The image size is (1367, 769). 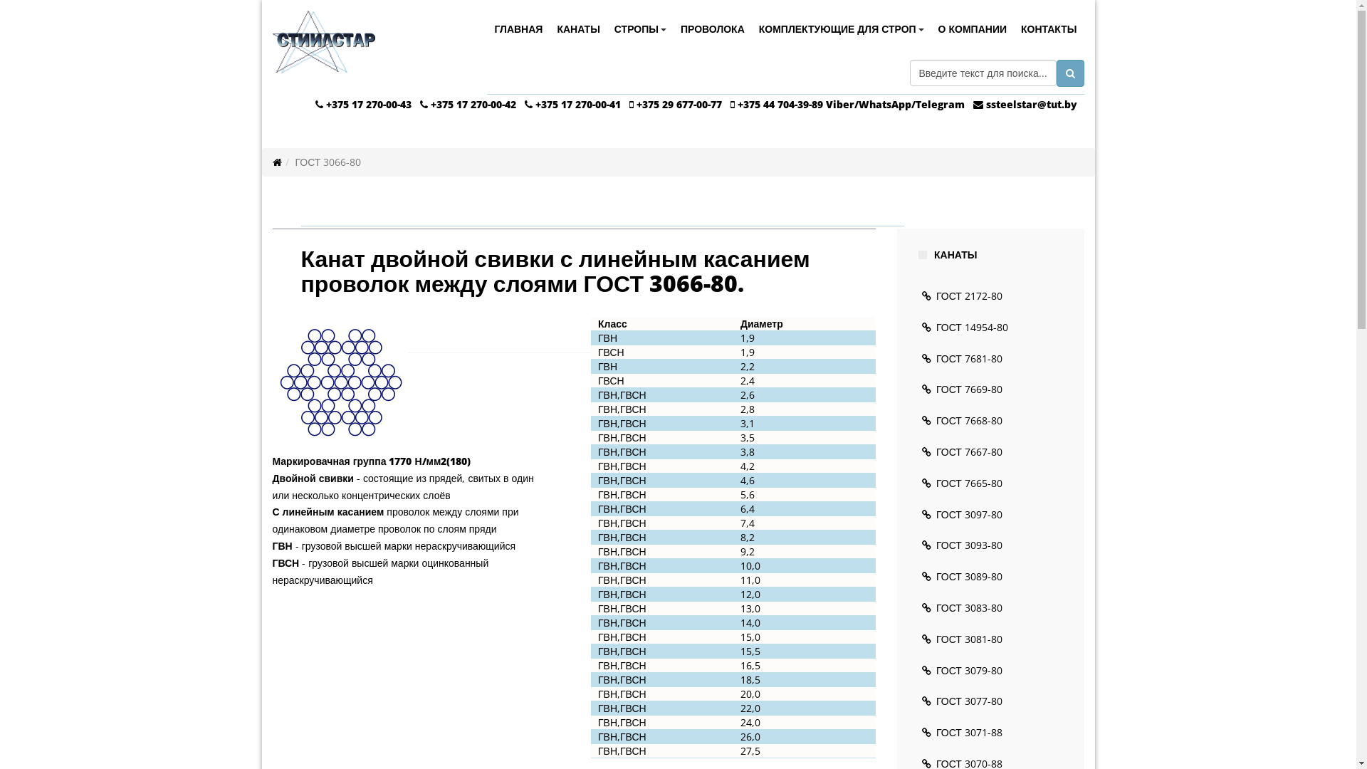 What do you see at coordinates (780, 104) in the screenshot?
I see `+375 44 704-39-89` at bounding box center [780, 104].